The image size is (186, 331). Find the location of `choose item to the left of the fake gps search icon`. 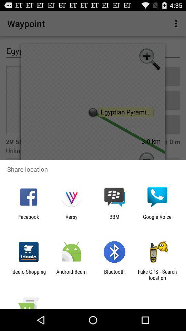

choose item to the left of the fake gps search icon is located at coordinates (114, 274).